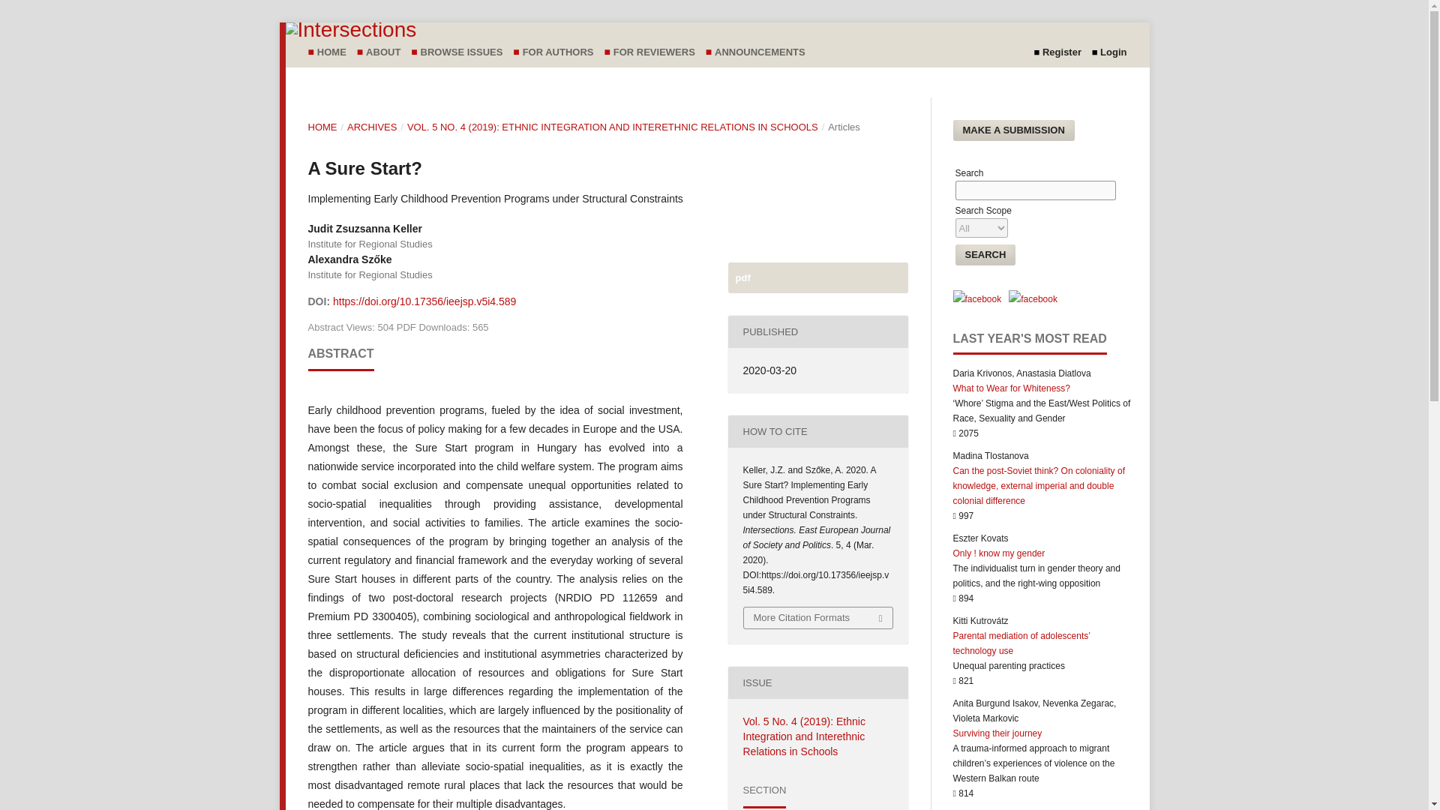 The height and width of the screenshot is (810, 1440). What do you see at coordinates (335, 52) in the screenshot?
I see `HOME` at bounding box center [335, 52].